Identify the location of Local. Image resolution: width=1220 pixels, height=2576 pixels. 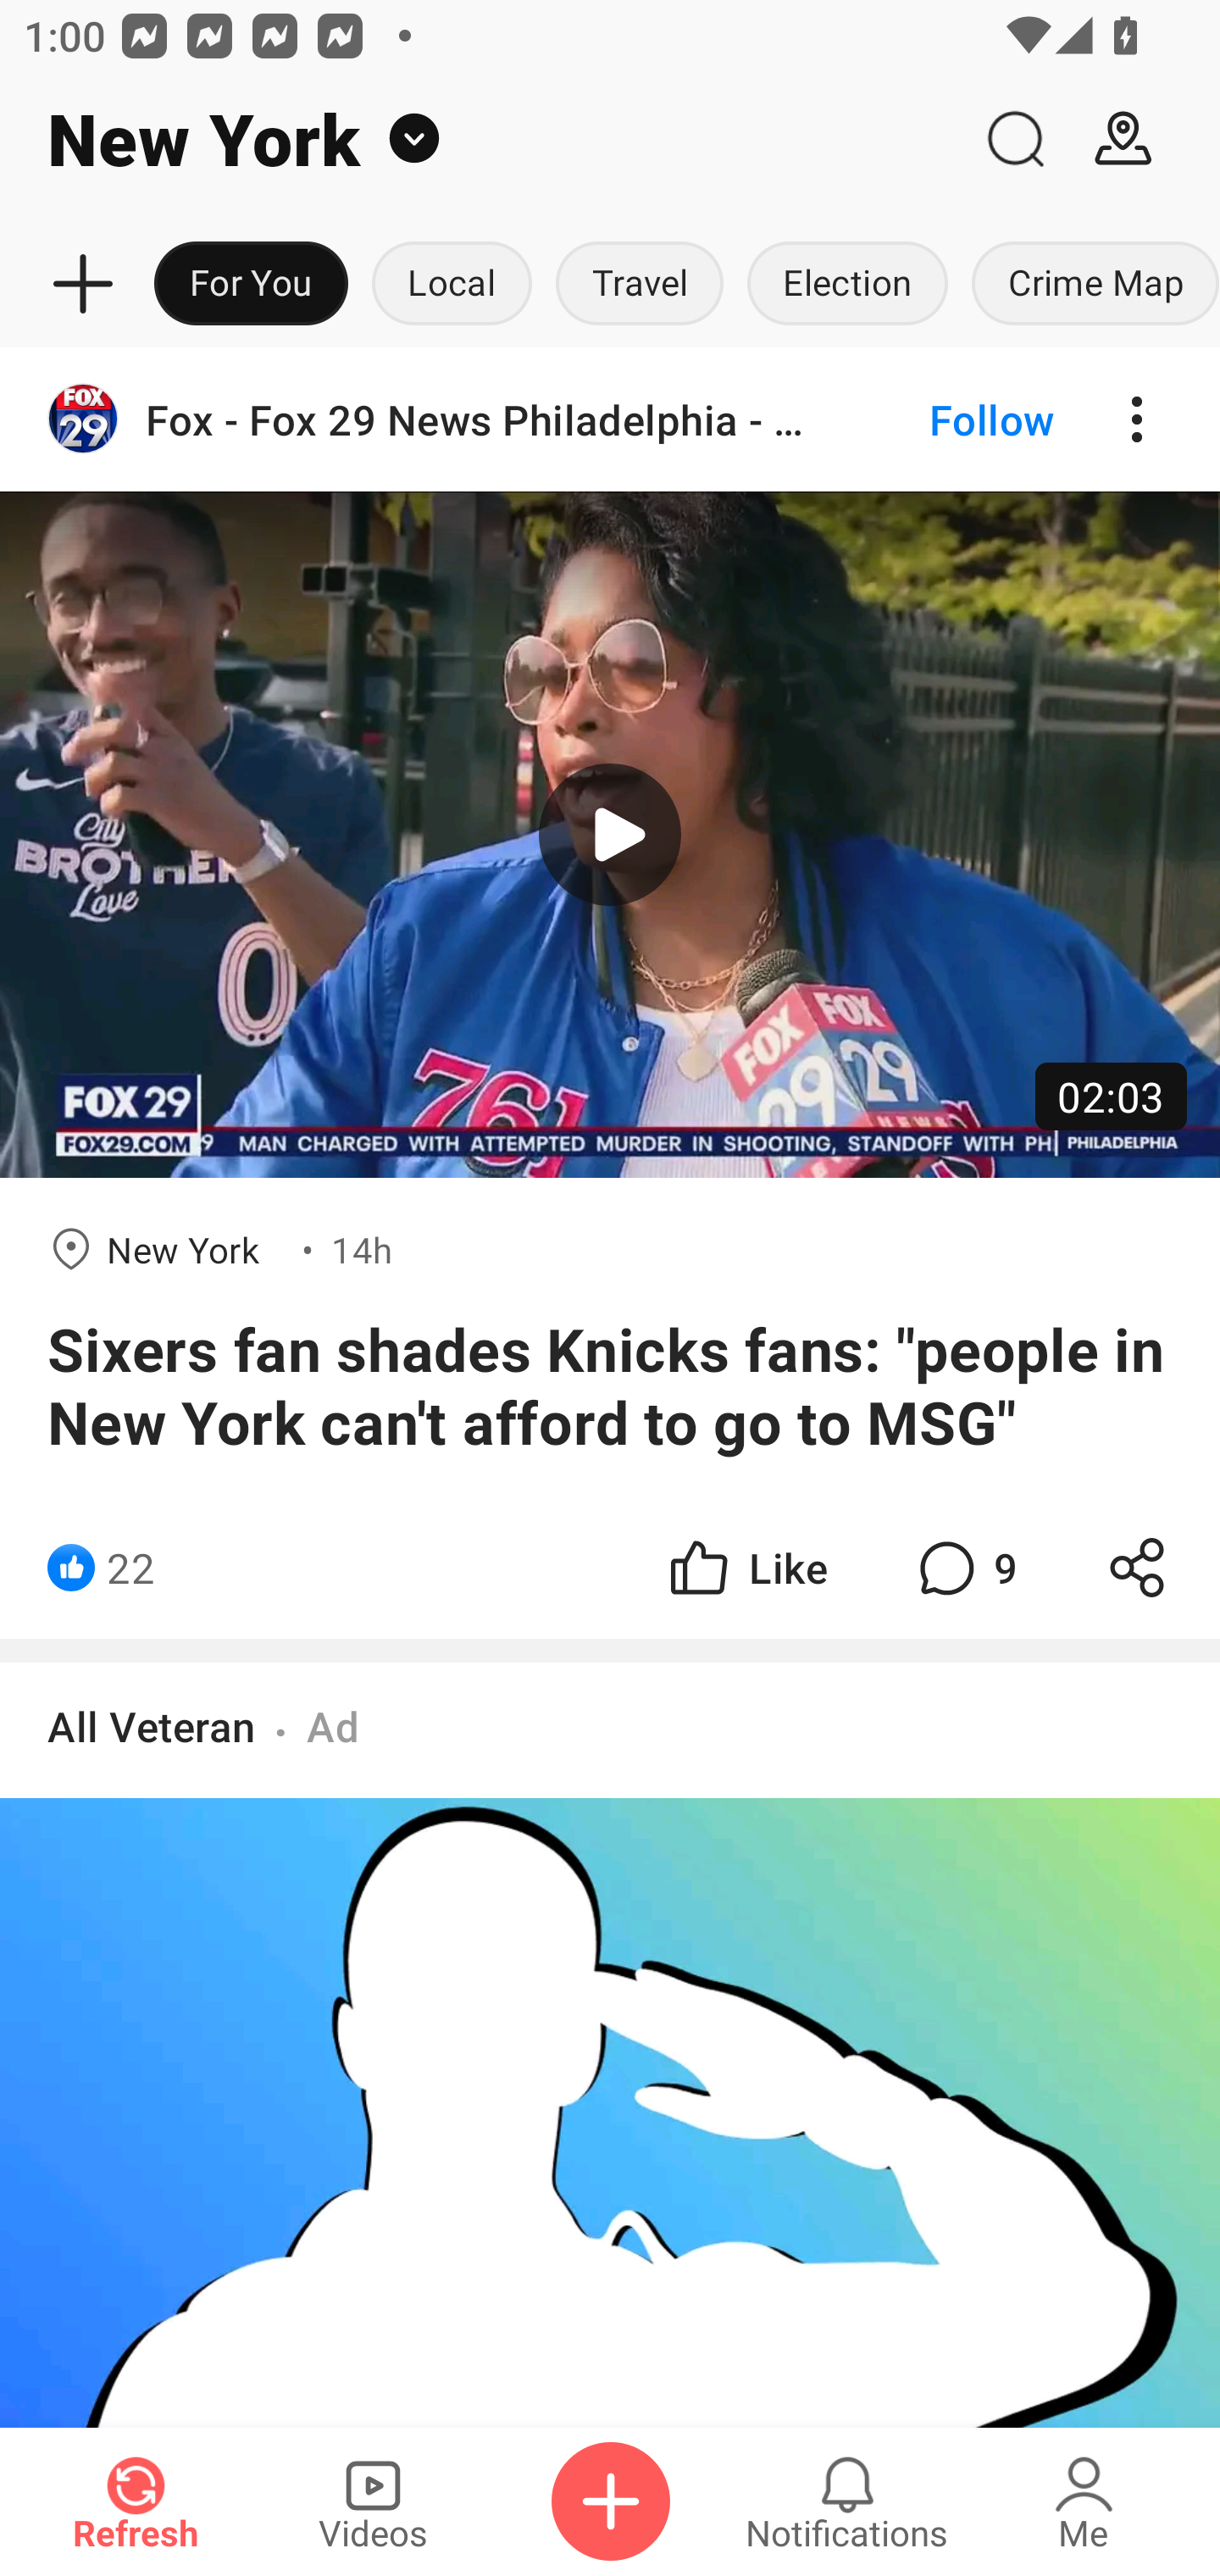
(452, 285).